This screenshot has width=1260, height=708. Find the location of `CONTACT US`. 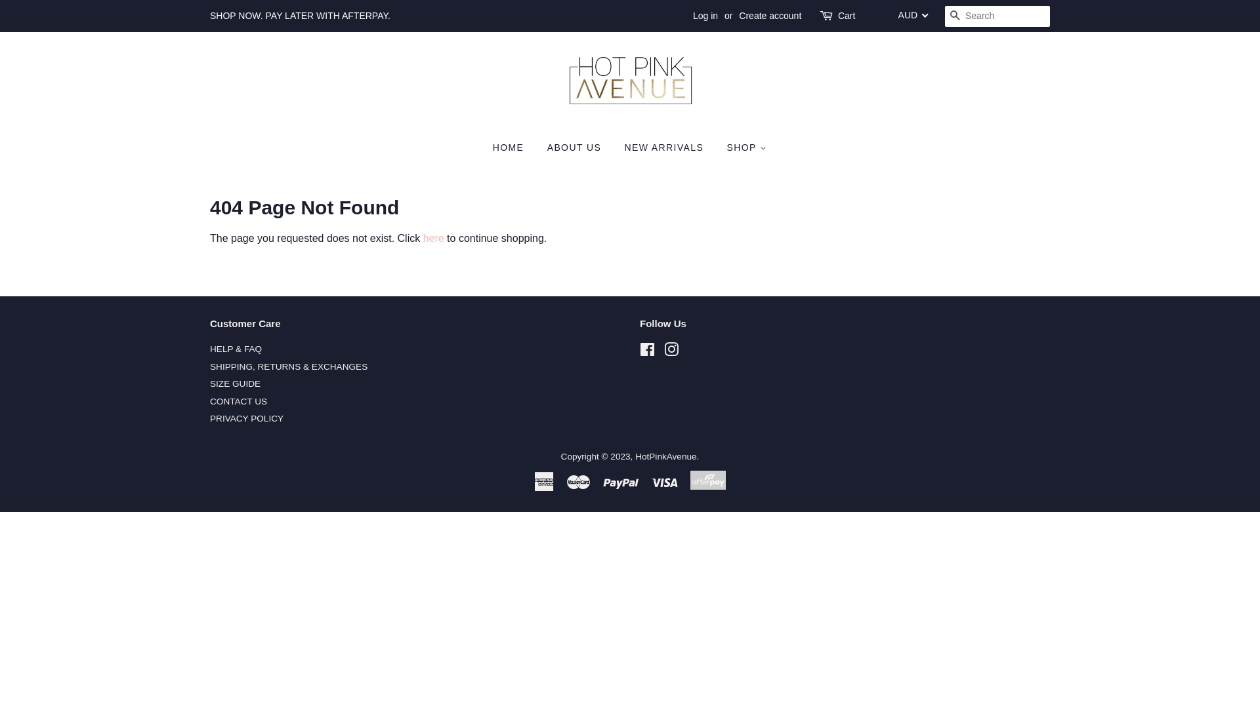

CONTACT US is located at coordinates (239, 401).